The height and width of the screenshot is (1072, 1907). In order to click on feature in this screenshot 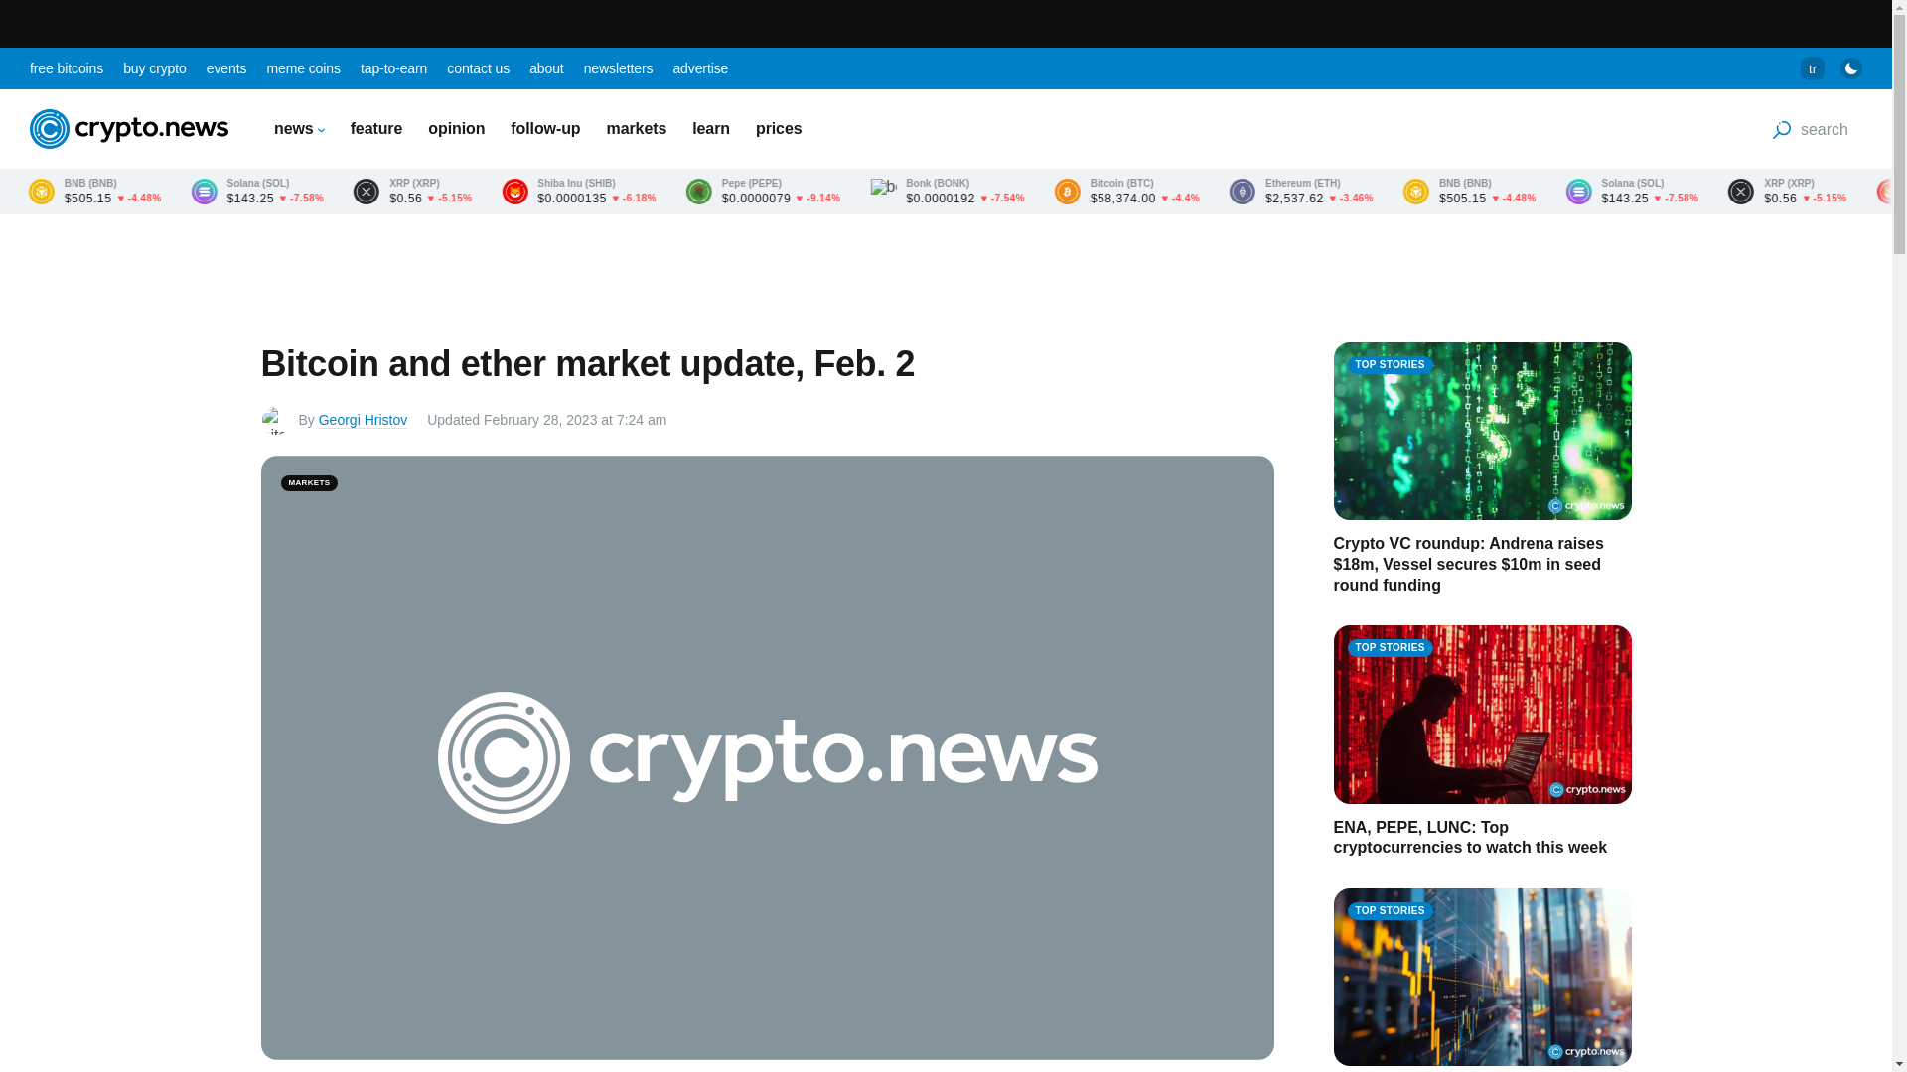, I will do `click(376, 128)`.